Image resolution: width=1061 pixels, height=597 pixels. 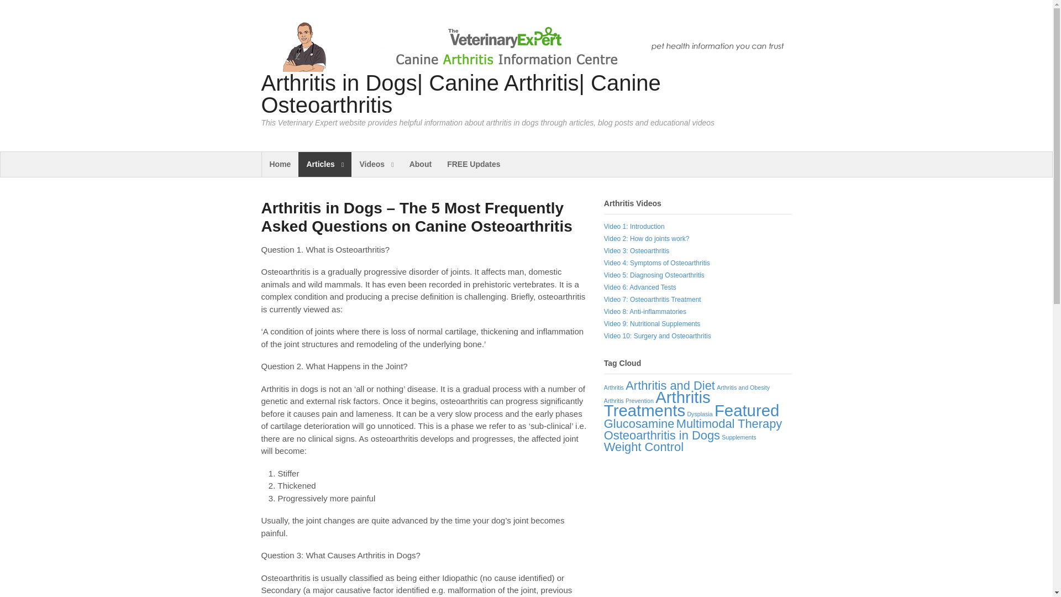 What do you see at coordinates (473, 164) in the screenshot?
I see `FREE Updates` at bounding box center [473, 164].